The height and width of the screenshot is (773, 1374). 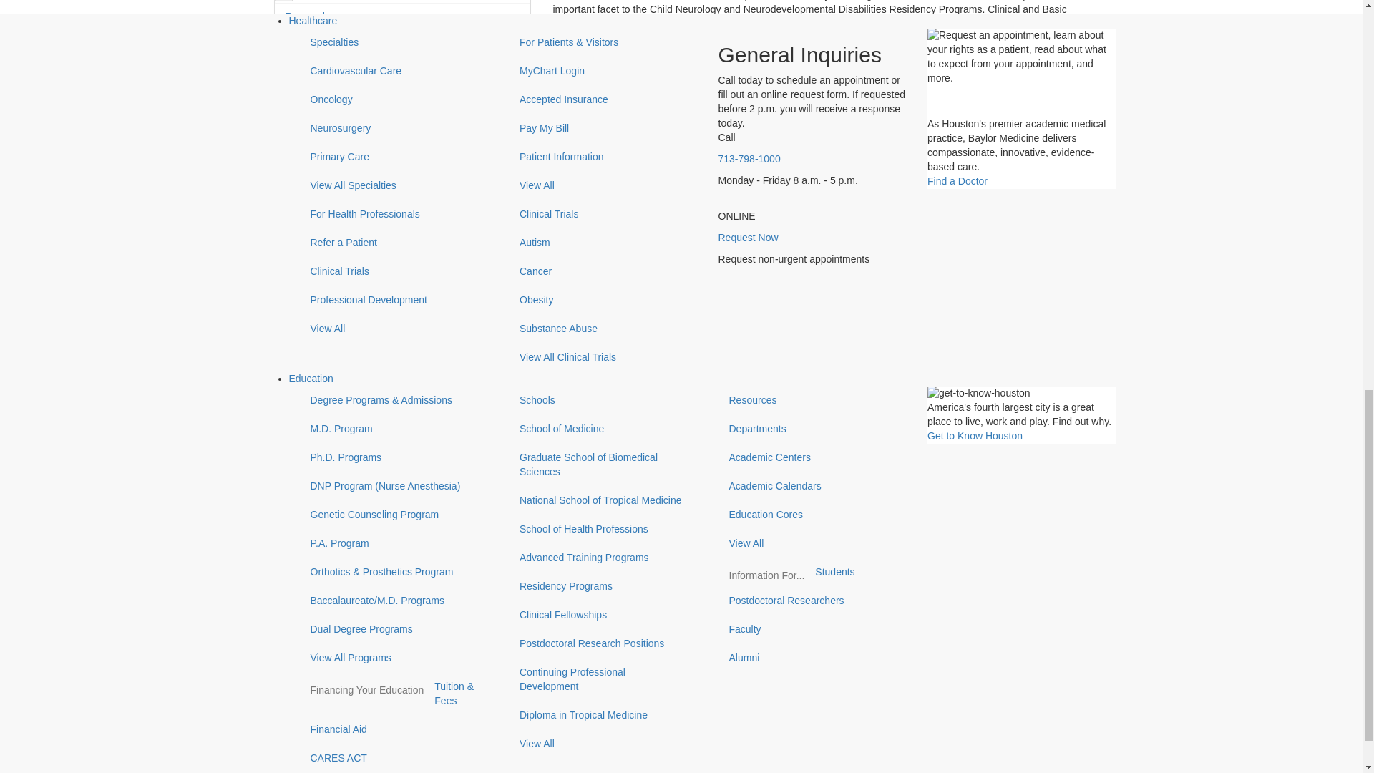 I want to click on Web Request, so click(x=351, y=643).